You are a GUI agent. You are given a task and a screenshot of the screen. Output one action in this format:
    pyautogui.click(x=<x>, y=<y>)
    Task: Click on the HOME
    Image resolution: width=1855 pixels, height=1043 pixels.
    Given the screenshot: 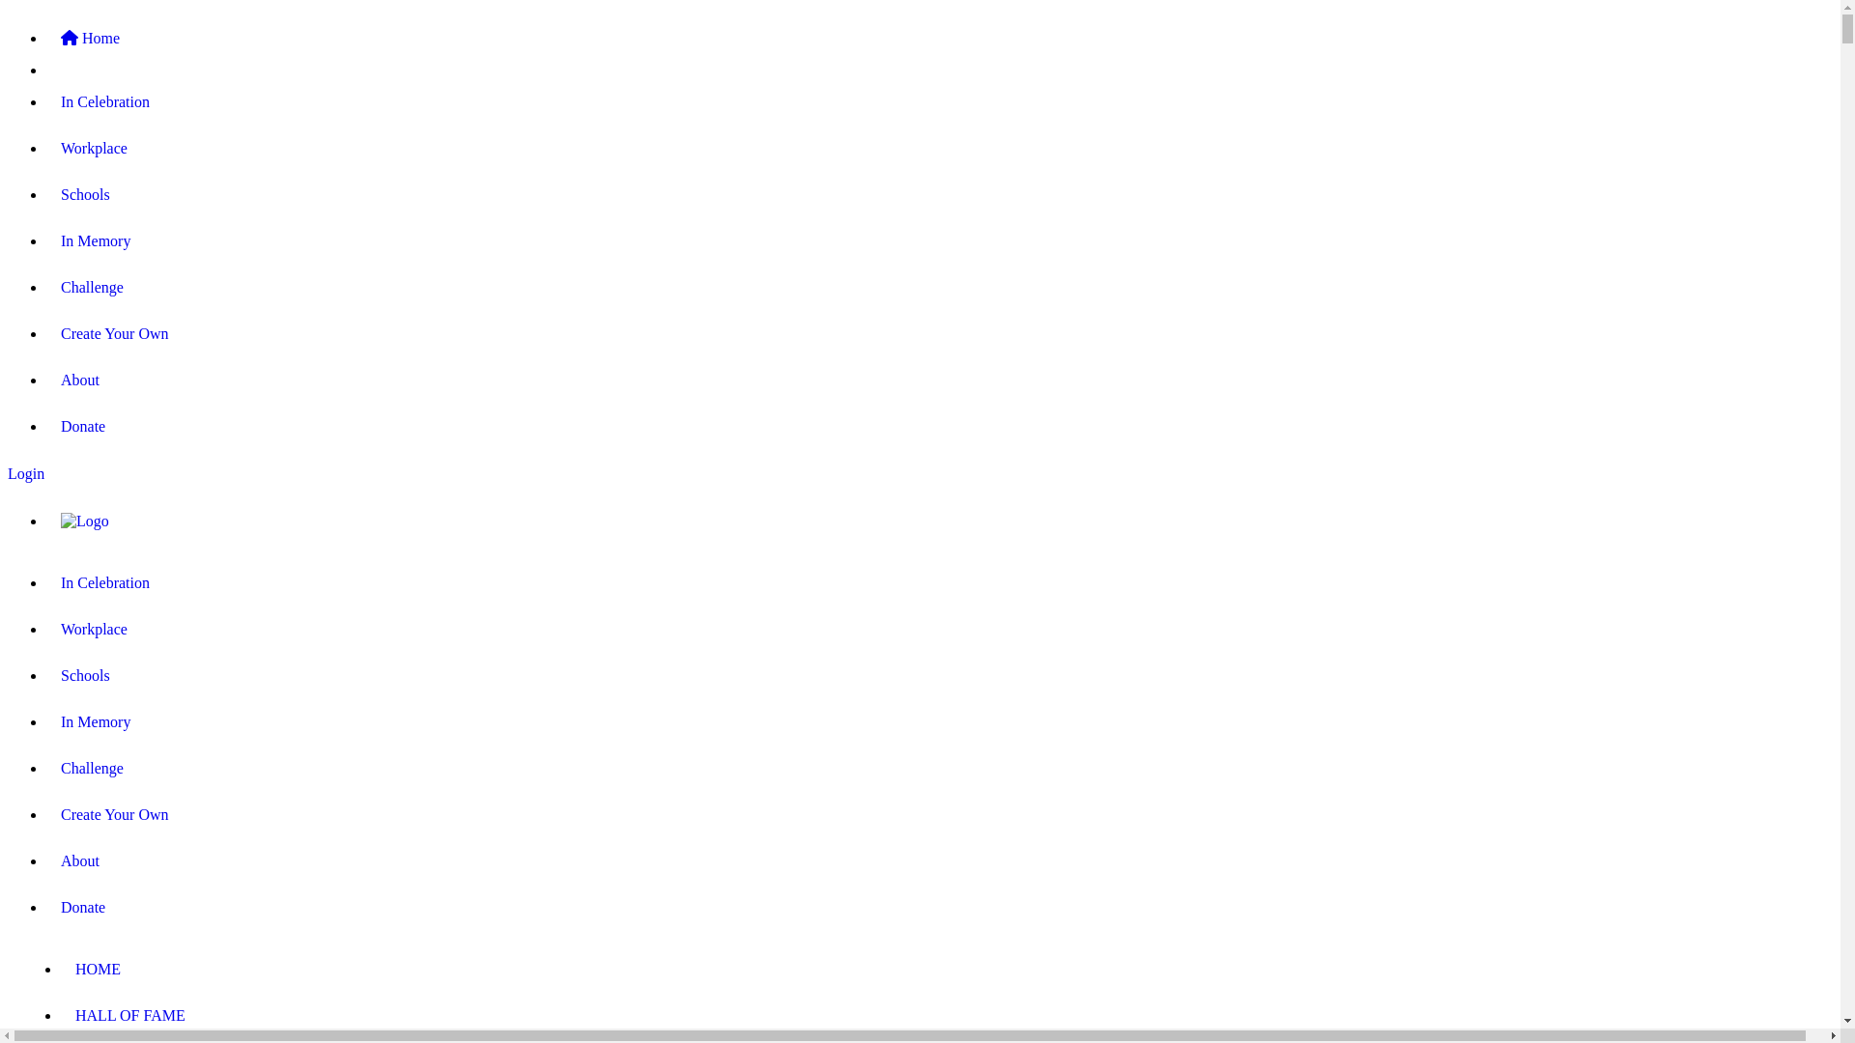 What is the action you would take?
    pyautogui.click(x=939, y=970)
    